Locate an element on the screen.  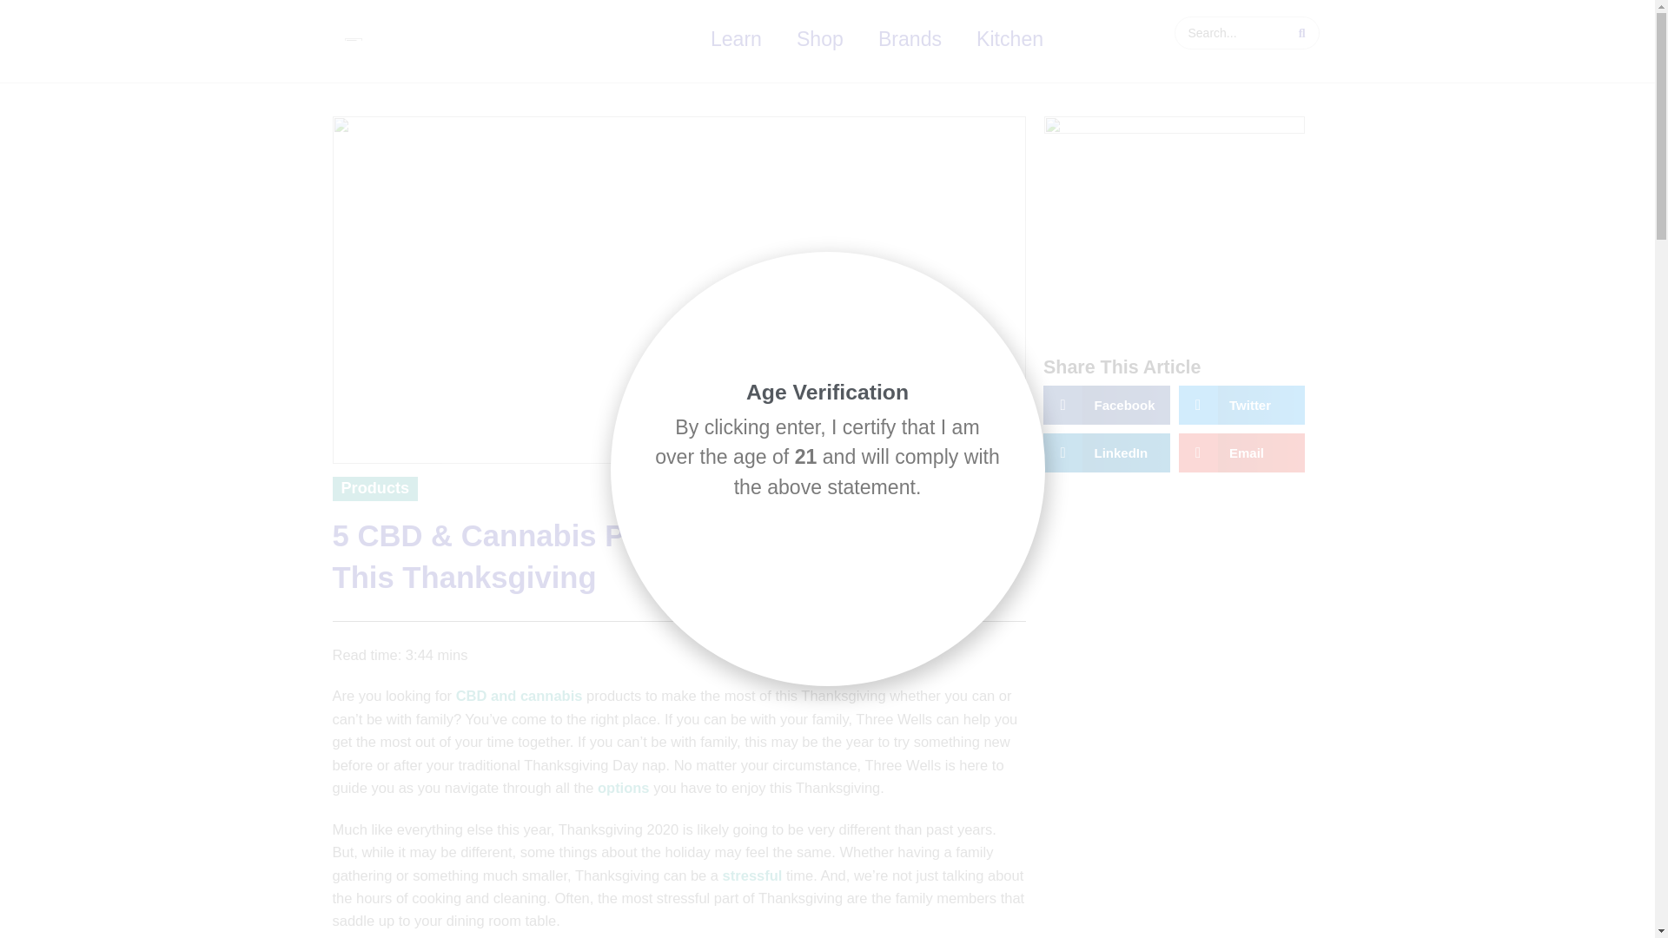
Kitchen is located at coordinates (1009, 39).